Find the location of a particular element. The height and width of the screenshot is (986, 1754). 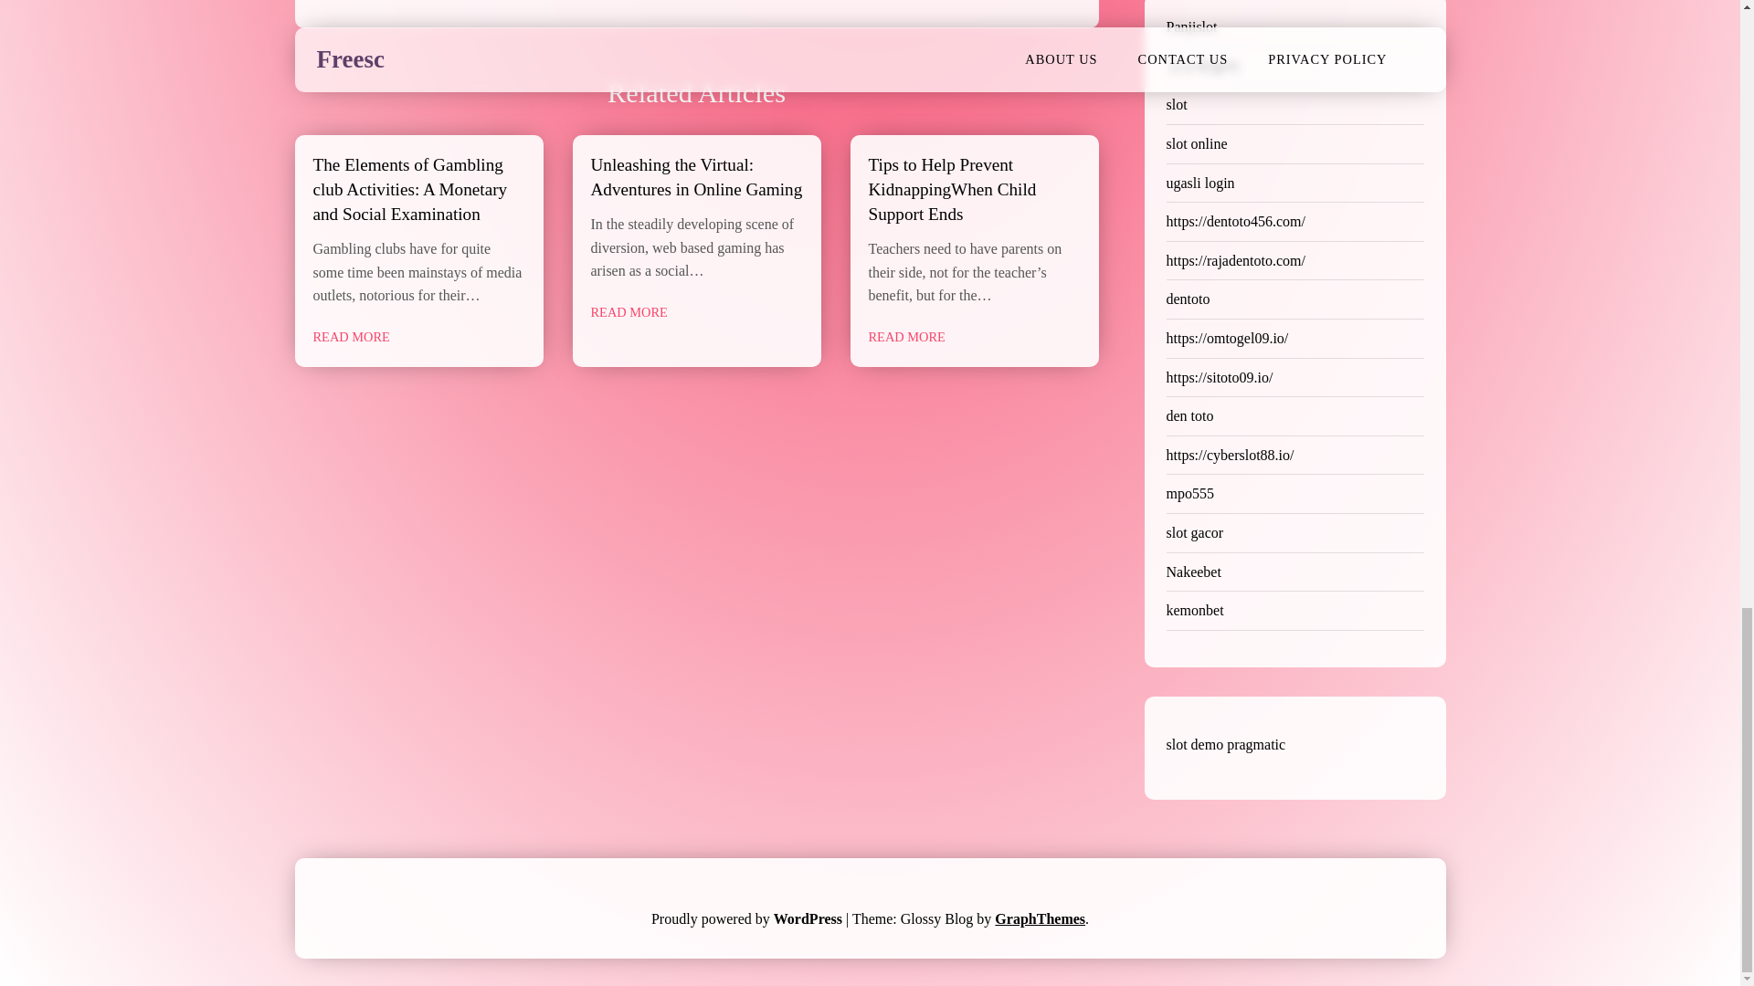

Unleashing the Virtual: Adventures in Online Gaming is located at coordinates (695, 177).